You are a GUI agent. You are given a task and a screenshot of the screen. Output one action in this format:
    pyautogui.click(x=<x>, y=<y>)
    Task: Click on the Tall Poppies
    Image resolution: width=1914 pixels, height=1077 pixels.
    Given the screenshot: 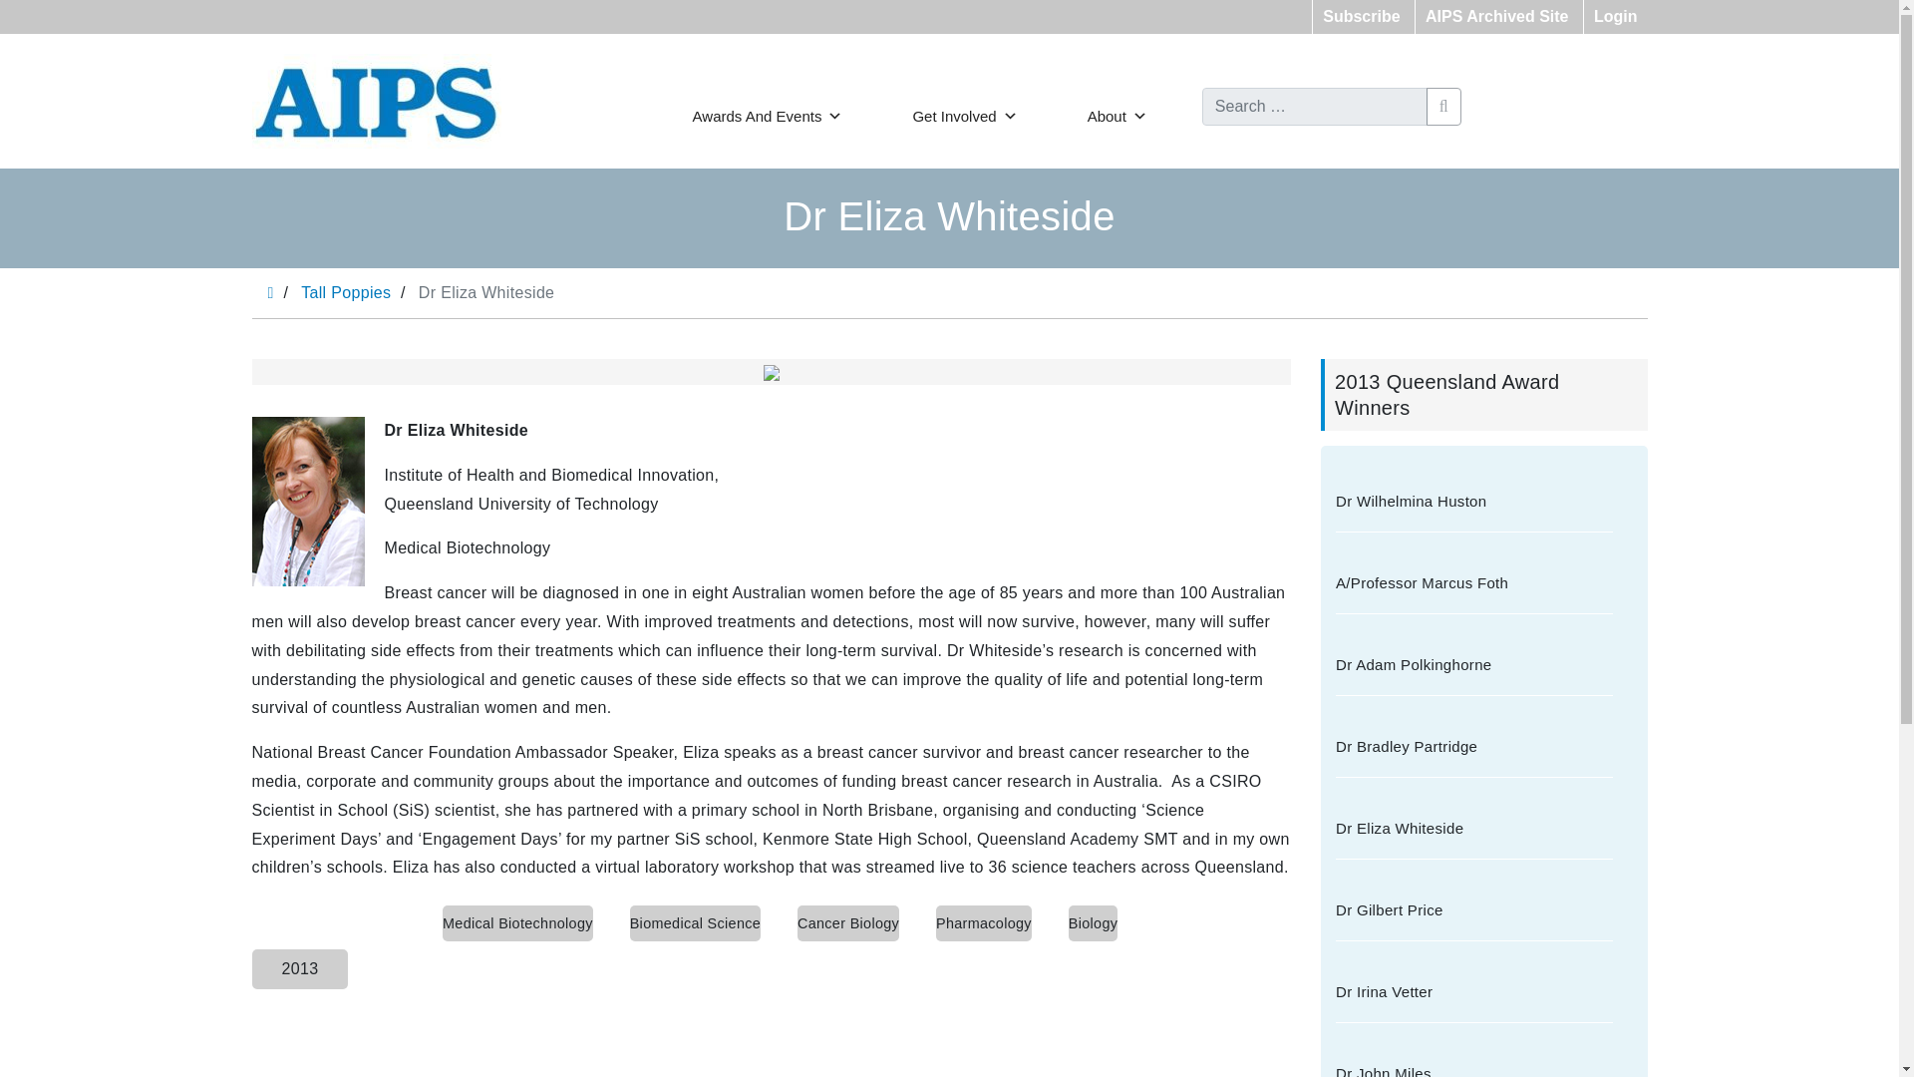 What is the action you would take?
    pyautogui.click(x=345, y=293)
    